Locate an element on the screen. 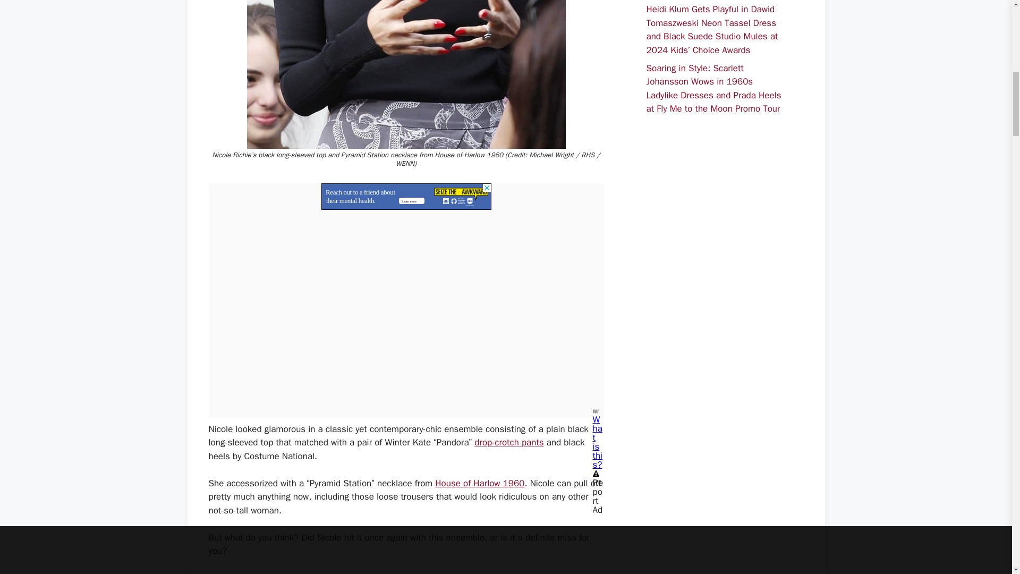 The width and height of the screenshot is (1020, 574). drop-crotch pants is located at coordinates (509, 442).